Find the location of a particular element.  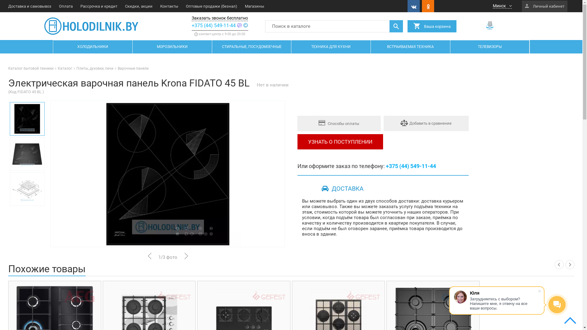

Telegram is located at coordinates (246, 26).